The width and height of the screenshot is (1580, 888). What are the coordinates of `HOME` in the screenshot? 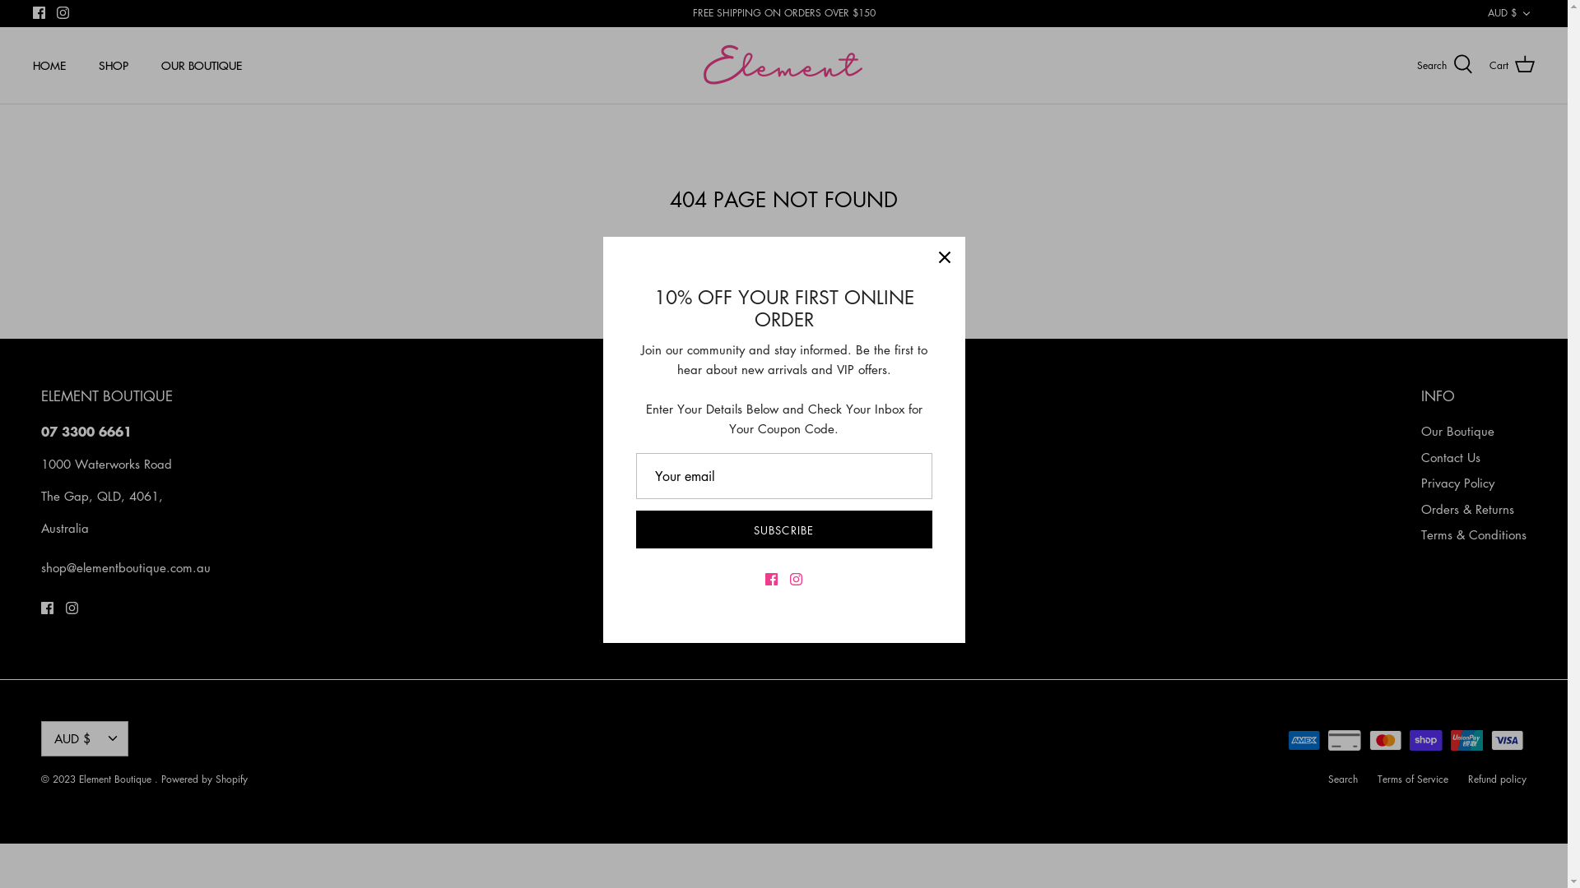 It's located at (49, 66).